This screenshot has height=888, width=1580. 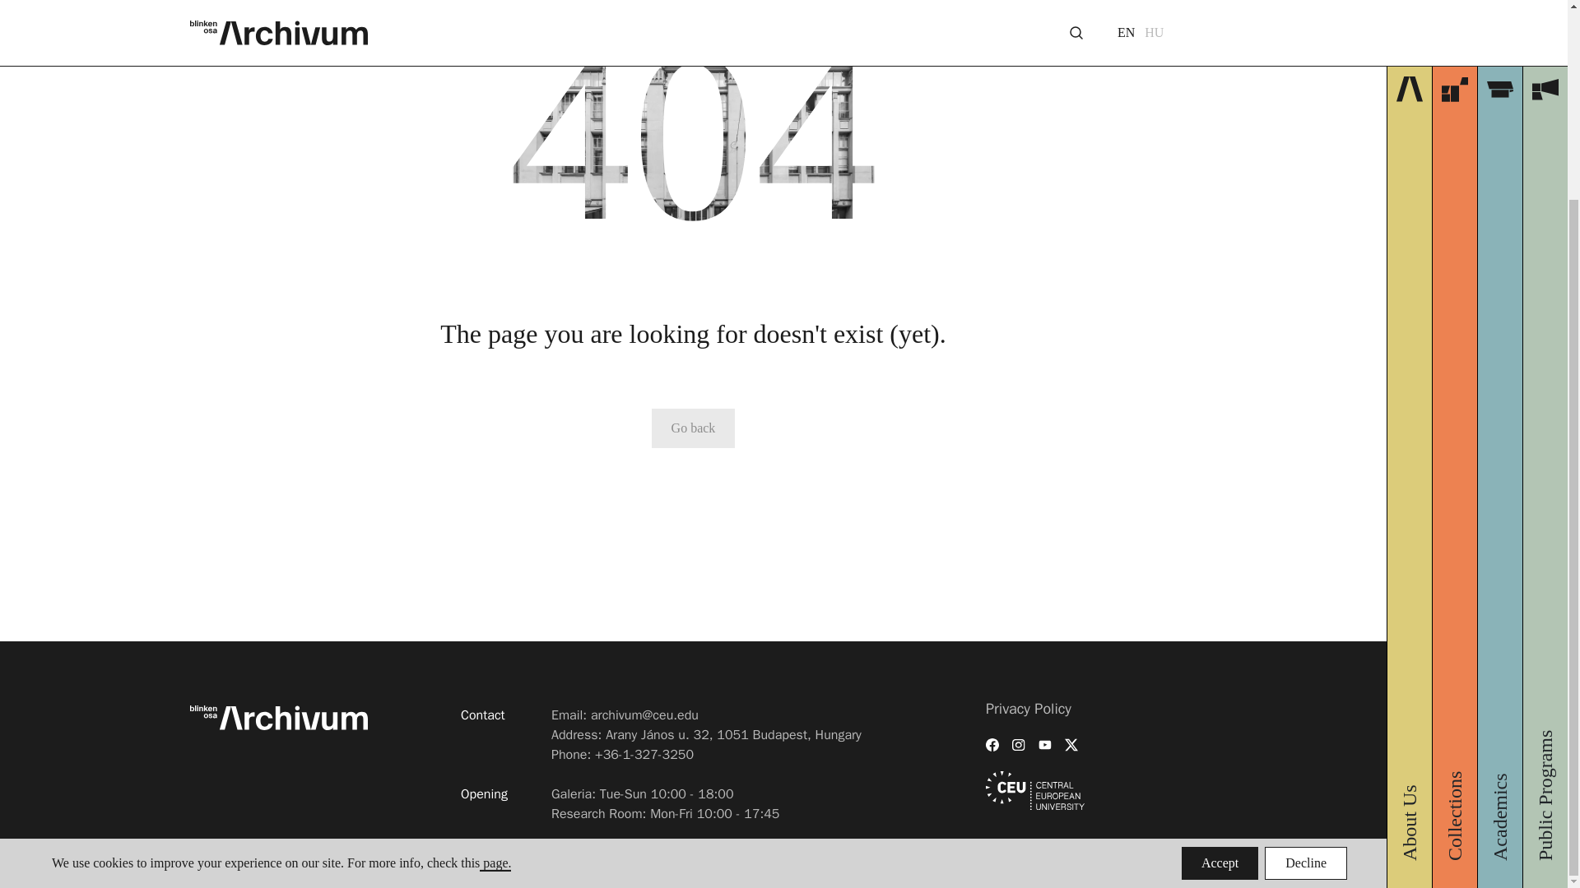 I want to click on page, so click(x=495, y=616).